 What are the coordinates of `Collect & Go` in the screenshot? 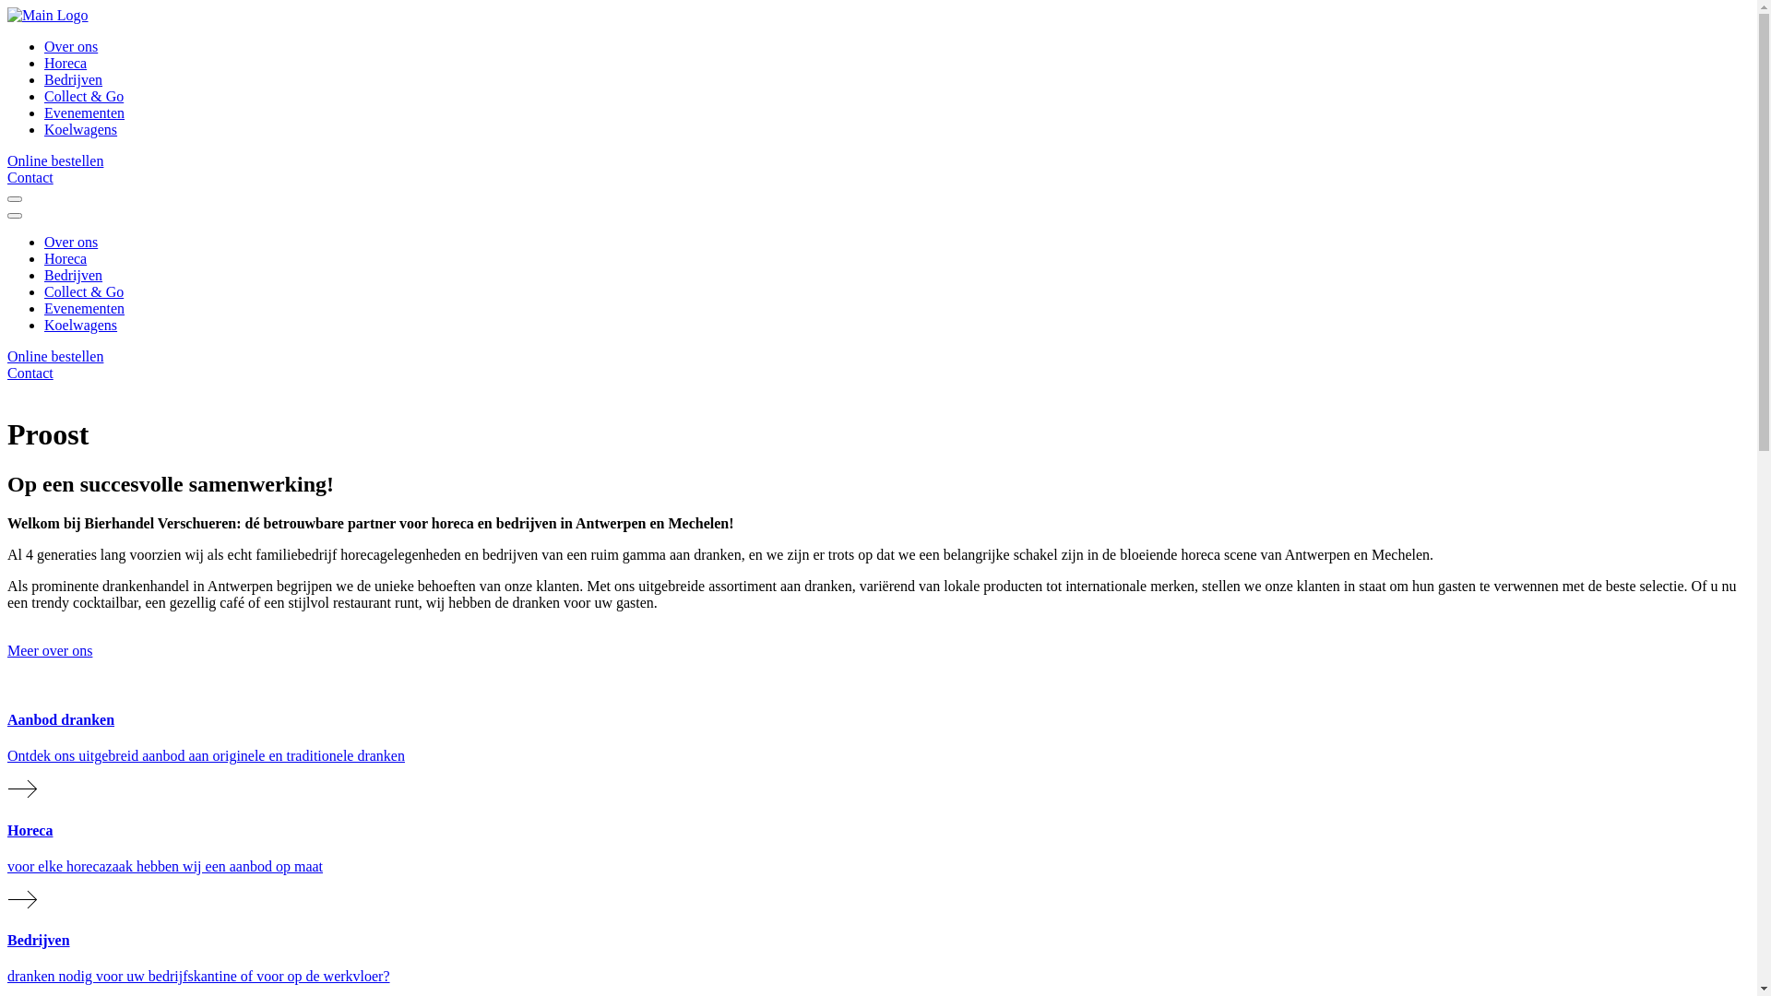 It's located at (84, 96).